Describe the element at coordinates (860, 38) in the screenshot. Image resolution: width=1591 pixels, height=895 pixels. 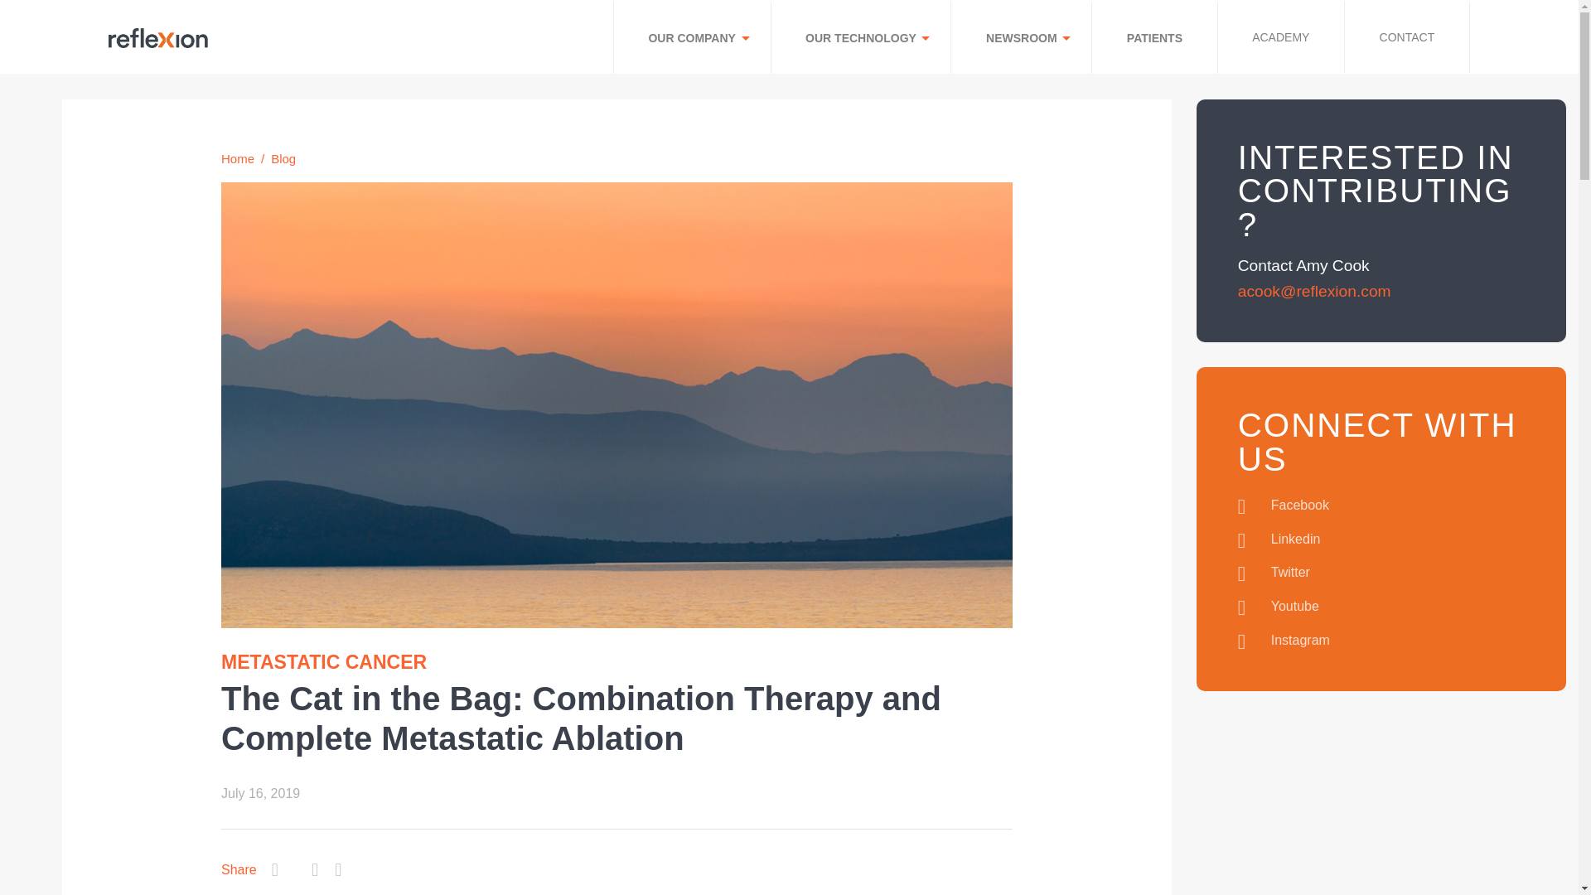
I see `OUR TECHNOLOGY` at that location.